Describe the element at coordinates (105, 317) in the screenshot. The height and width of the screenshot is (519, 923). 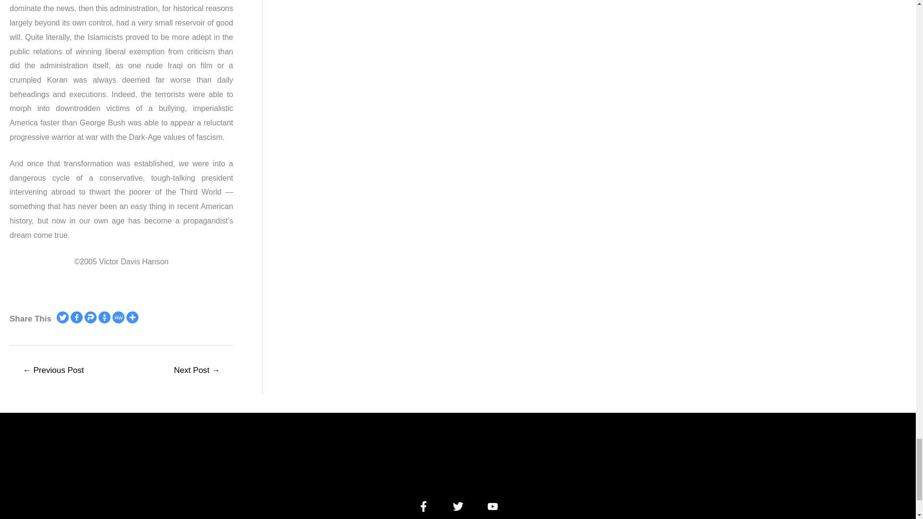
I see `Gettr` at that location.